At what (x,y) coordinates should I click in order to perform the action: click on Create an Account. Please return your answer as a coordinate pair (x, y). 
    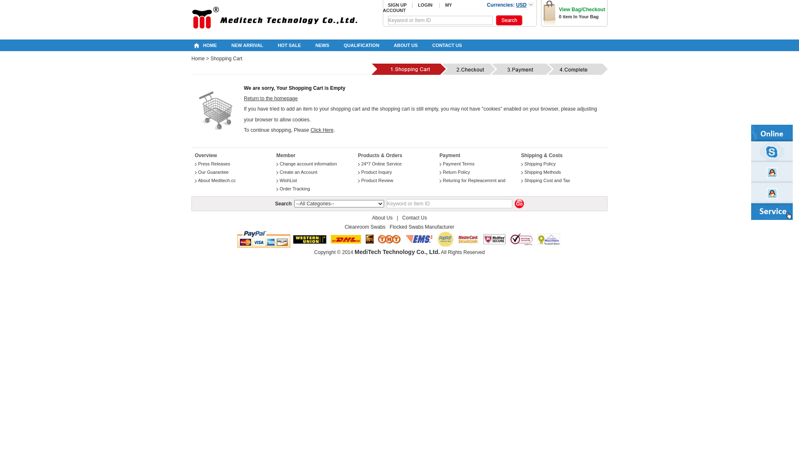
    Looking at the image, I should click on (299, 172).